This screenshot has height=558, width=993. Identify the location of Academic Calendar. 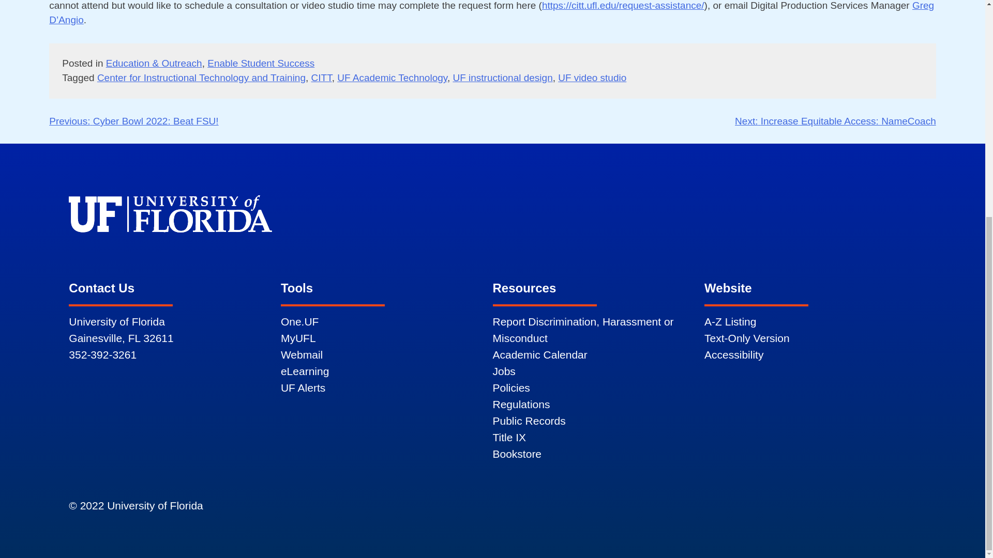
(539, 354).